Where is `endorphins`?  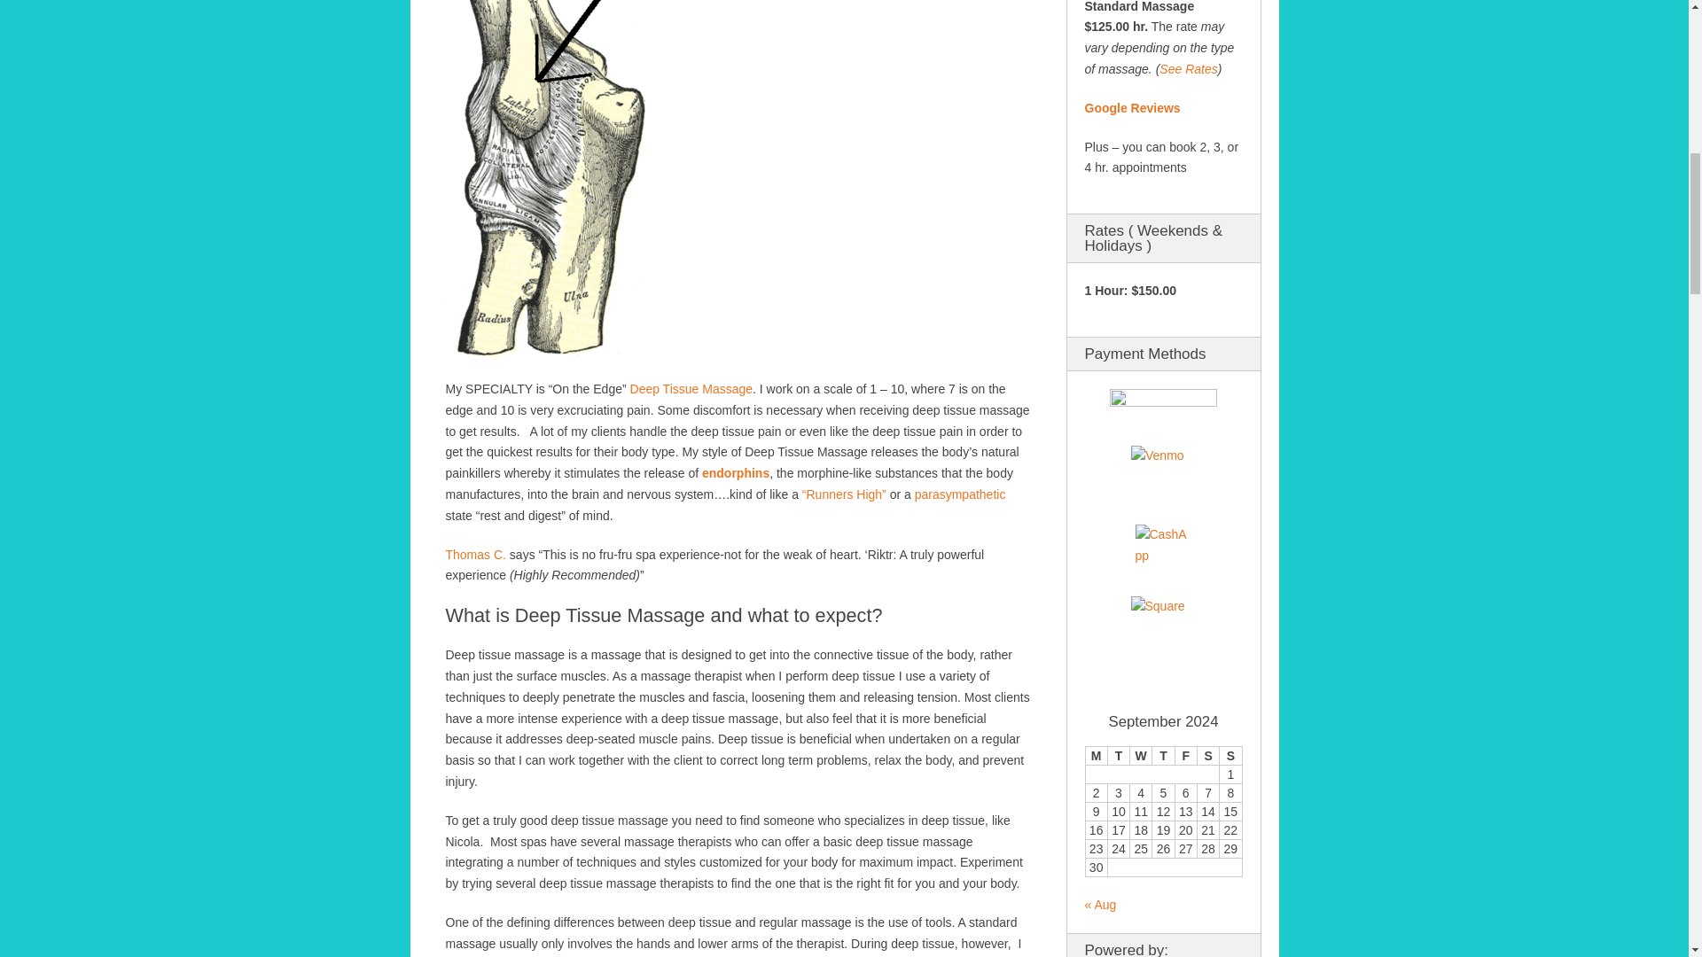
endorphins is located at coordinates (735, 473).